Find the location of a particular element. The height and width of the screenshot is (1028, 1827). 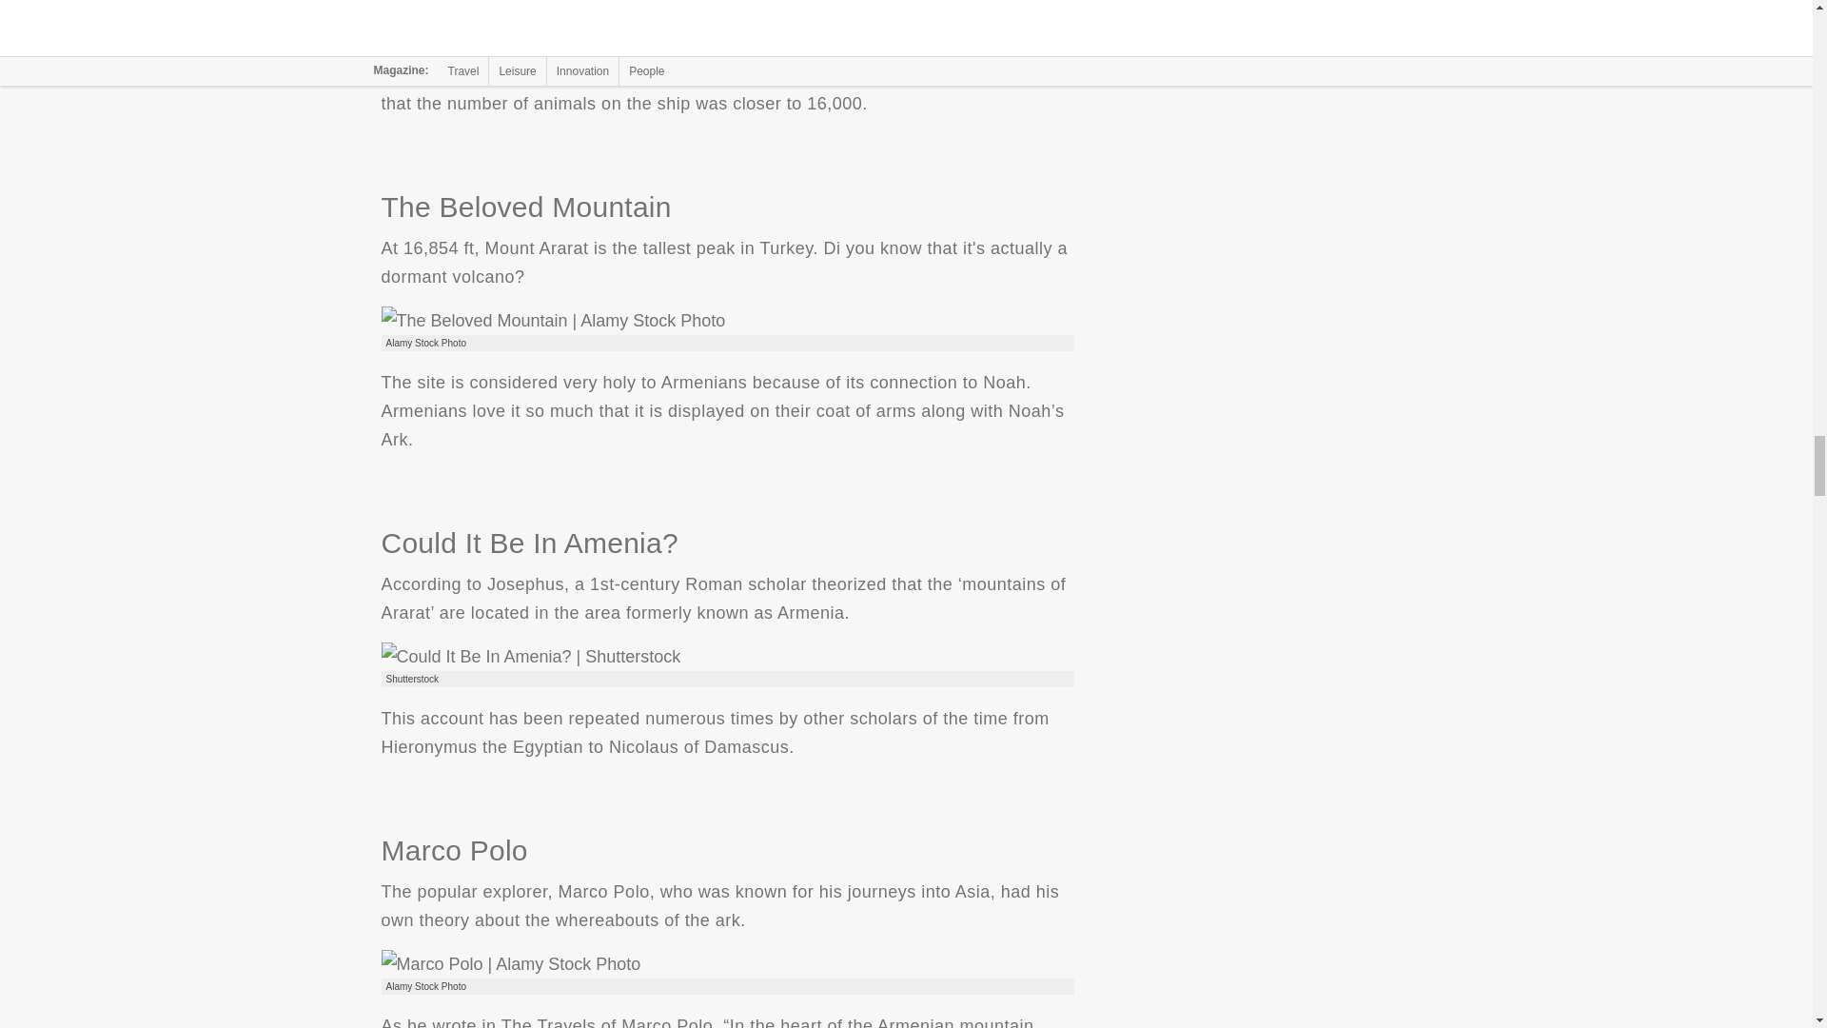

The Beloved Mountain is located at coordinates (552, 320).